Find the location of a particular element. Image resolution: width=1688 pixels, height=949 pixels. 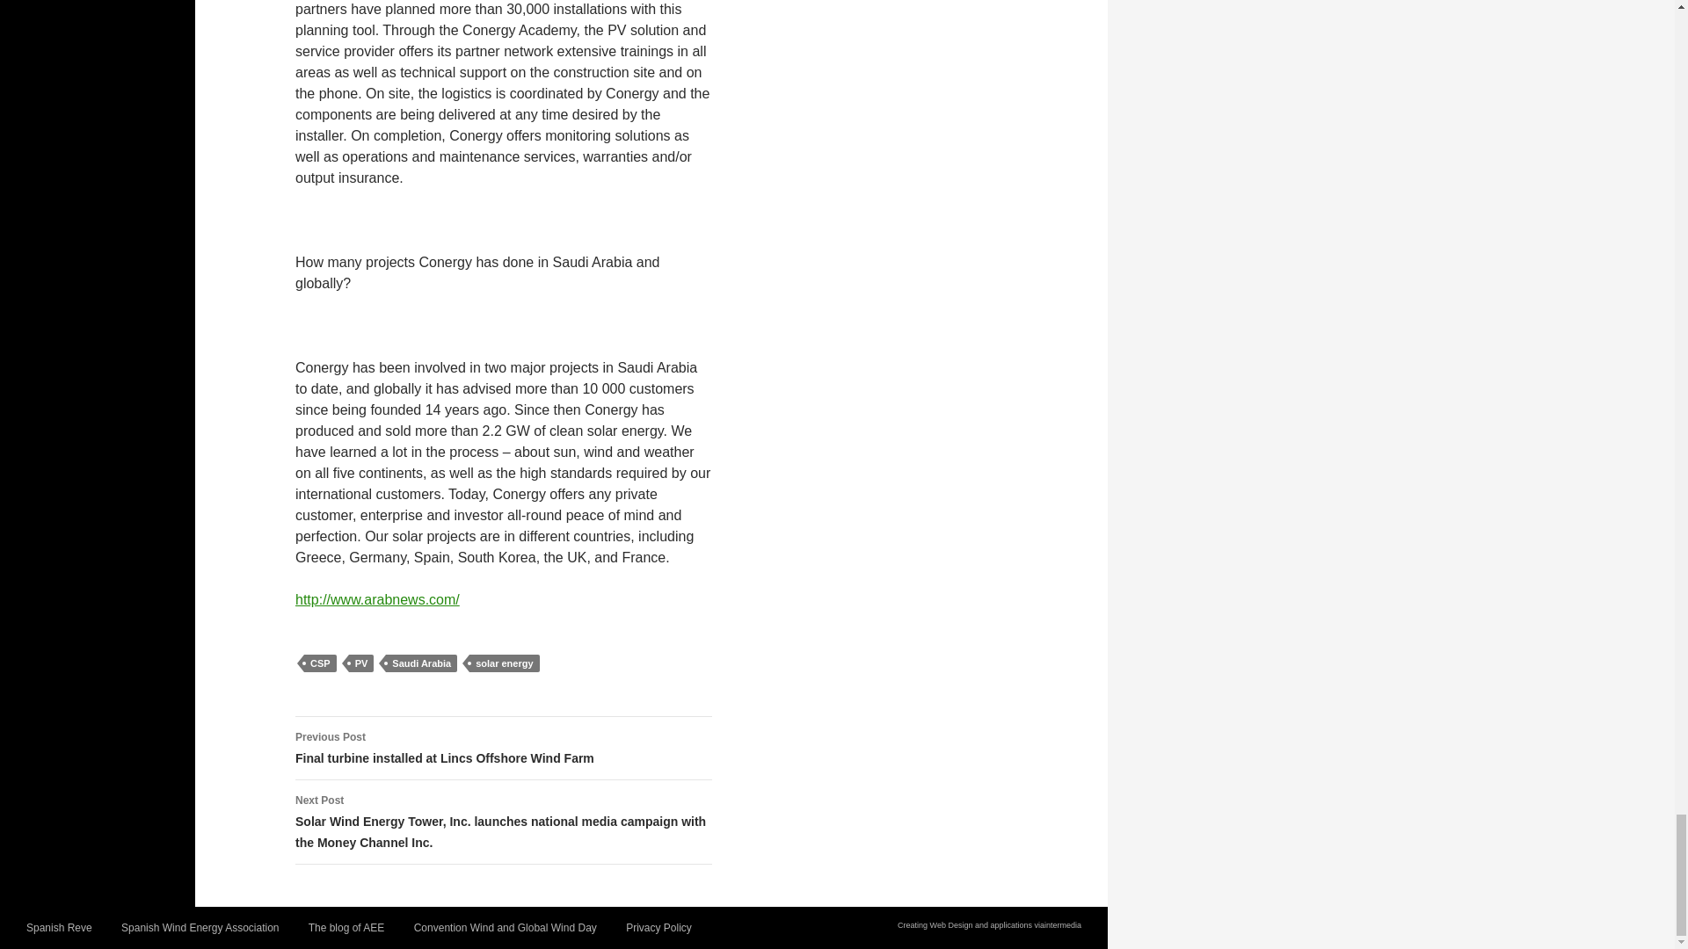

Saudi Arabia is located at coordinates (422, 663).